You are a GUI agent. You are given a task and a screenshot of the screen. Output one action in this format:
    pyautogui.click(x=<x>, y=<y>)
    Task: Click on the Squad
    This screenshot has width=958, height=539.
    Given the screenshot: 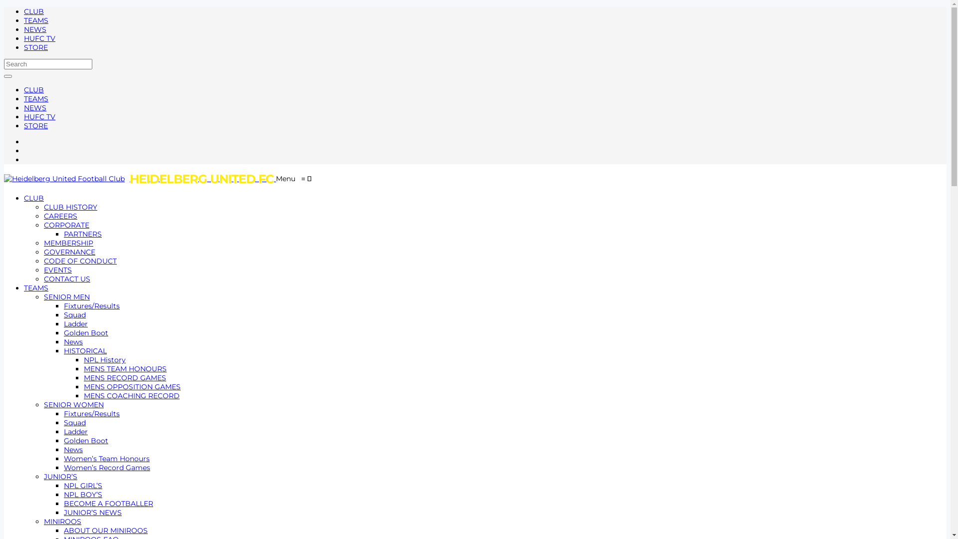 What is the action you would take?
    pyautogui.click(x=75, y=315)
    